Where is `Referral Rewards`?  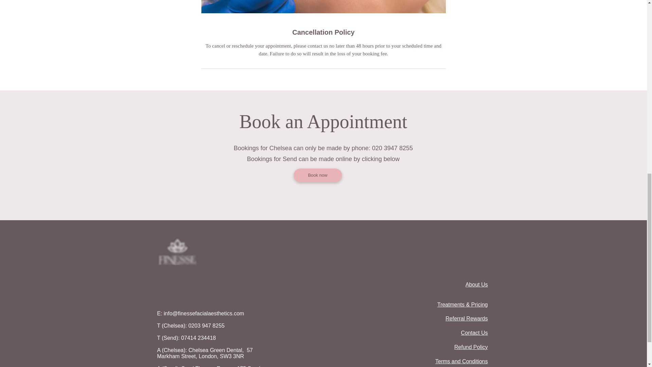 Referral Rewards is located at coordinates (467, 318).